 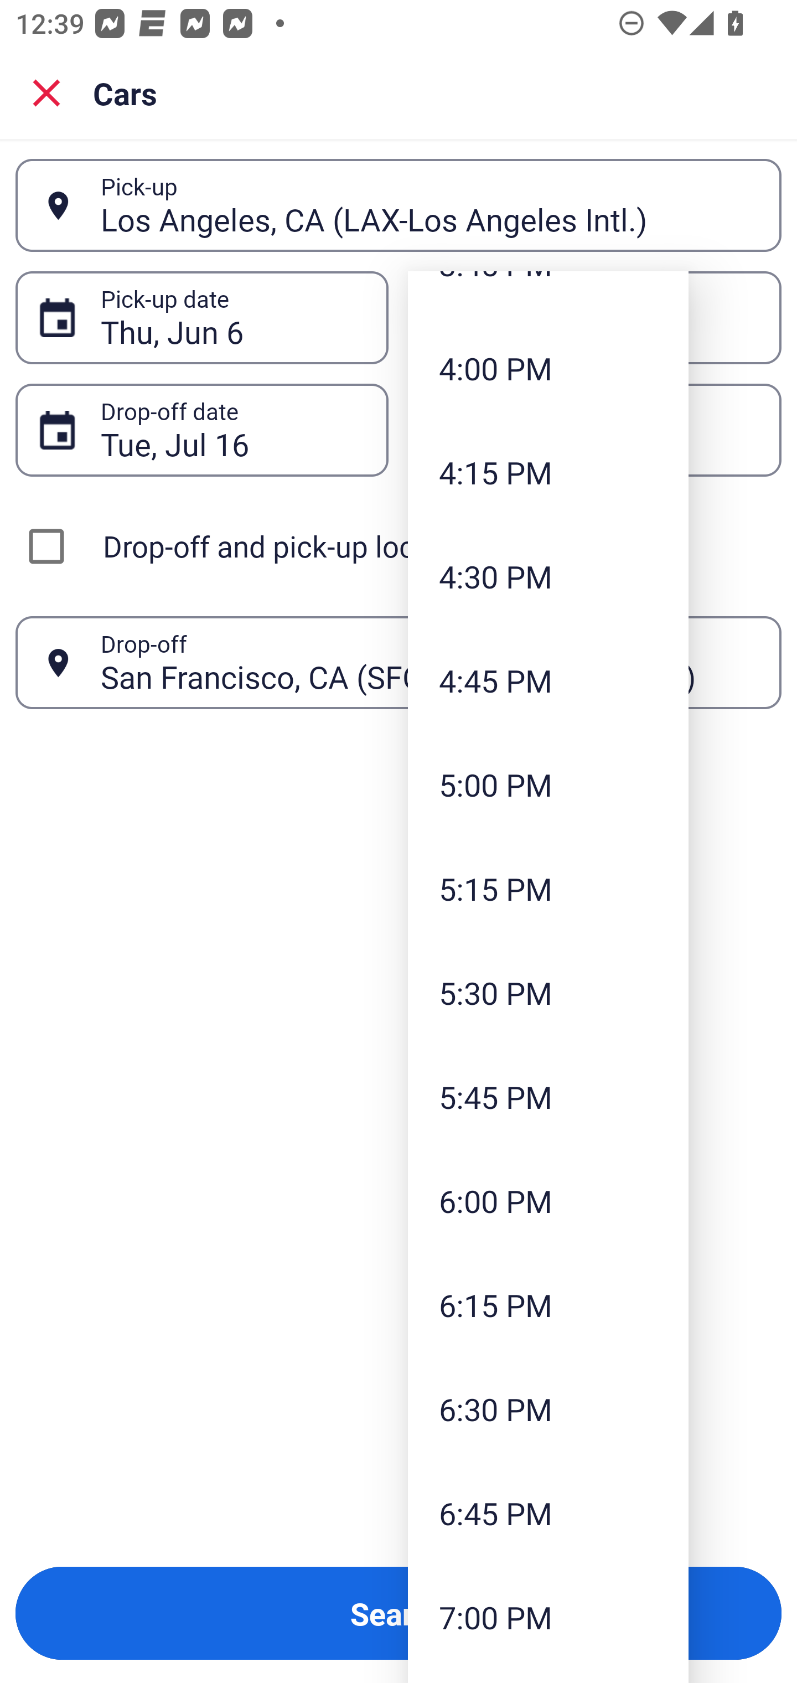 What do you see at coordinates (548, 680) in the screenshot?
I see `4:45 PM` at bounding box center [548, 680].